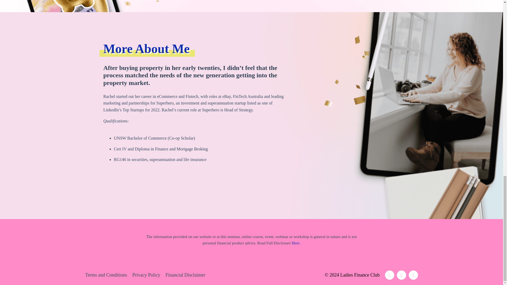  What do you see at coordinates (185, 275) in the screenshot?
I see `Financial Disclaimer` at bounding box center [185, 275].